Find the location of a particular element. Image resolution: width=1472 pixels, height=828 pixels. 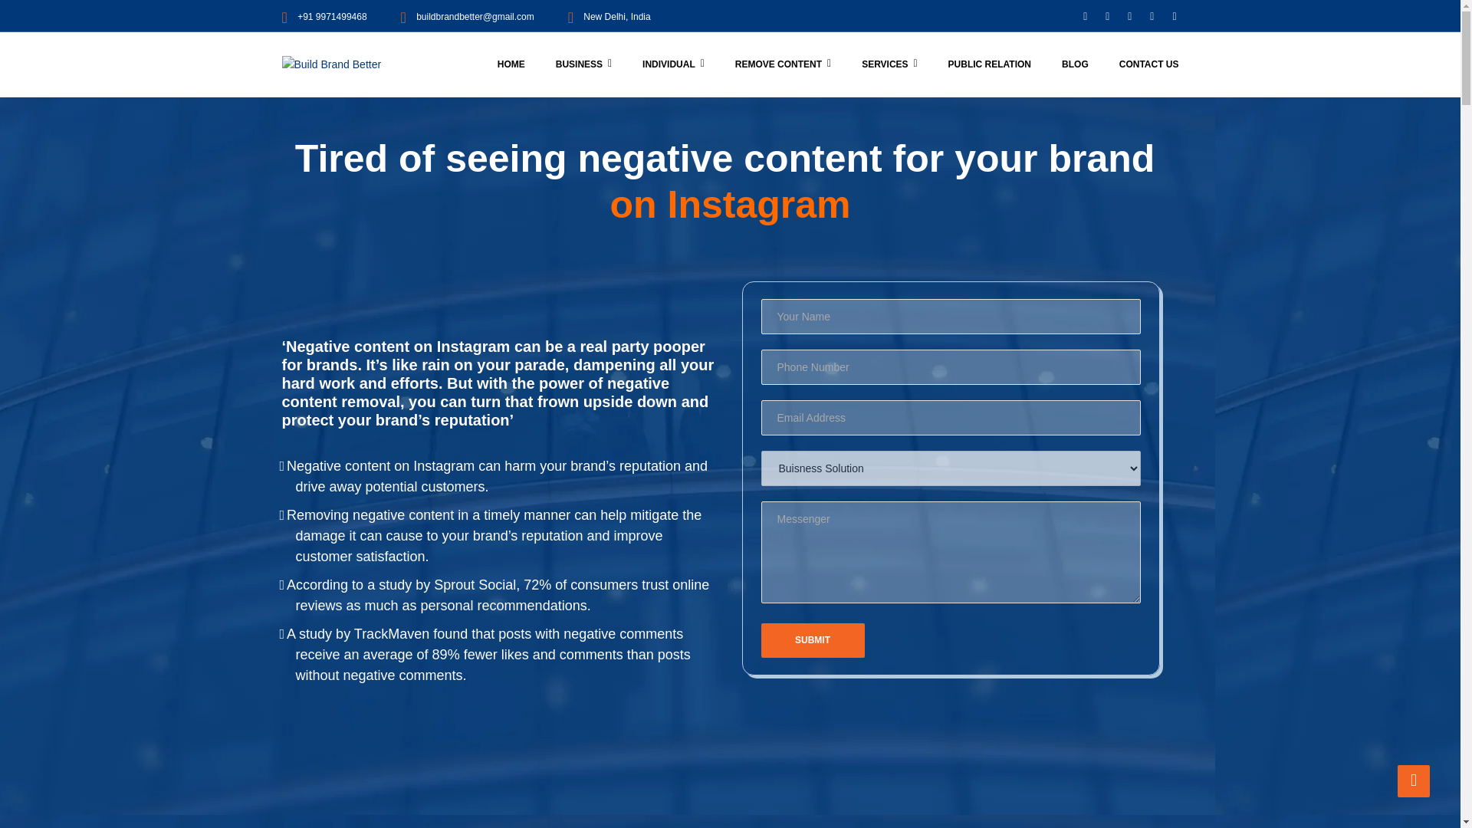

CONTACT US is located at coordinates (1141, 64).